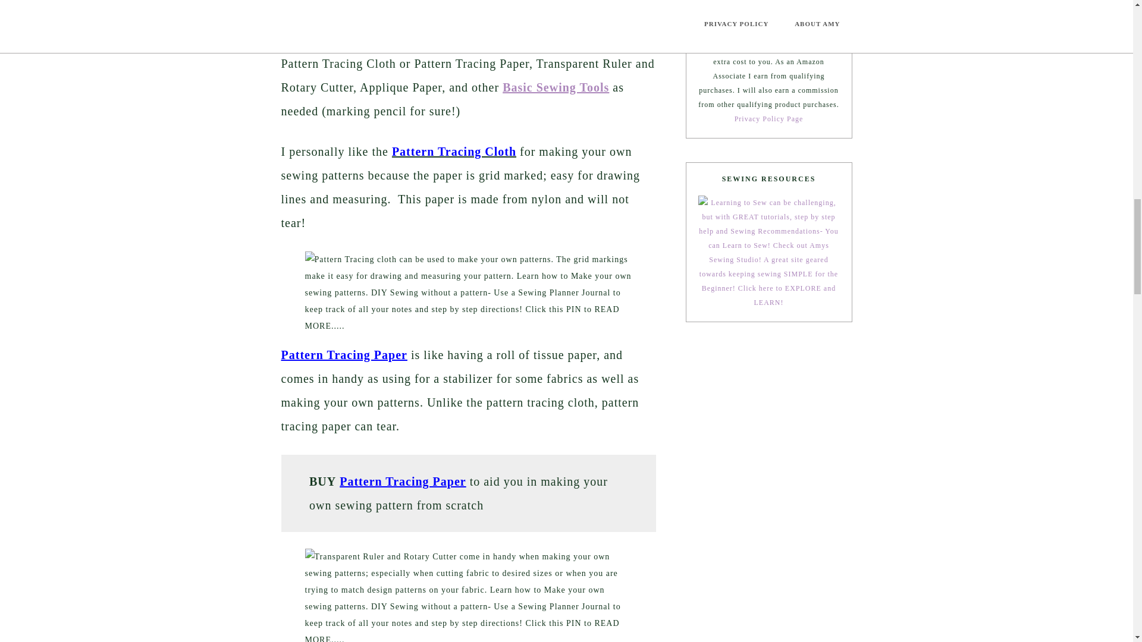 The width and height of the screenshot is (1142, 642). Describe the element at coordinates (402, 481) in the screenshot. I see `Pattern Tracing Paper` at that location.